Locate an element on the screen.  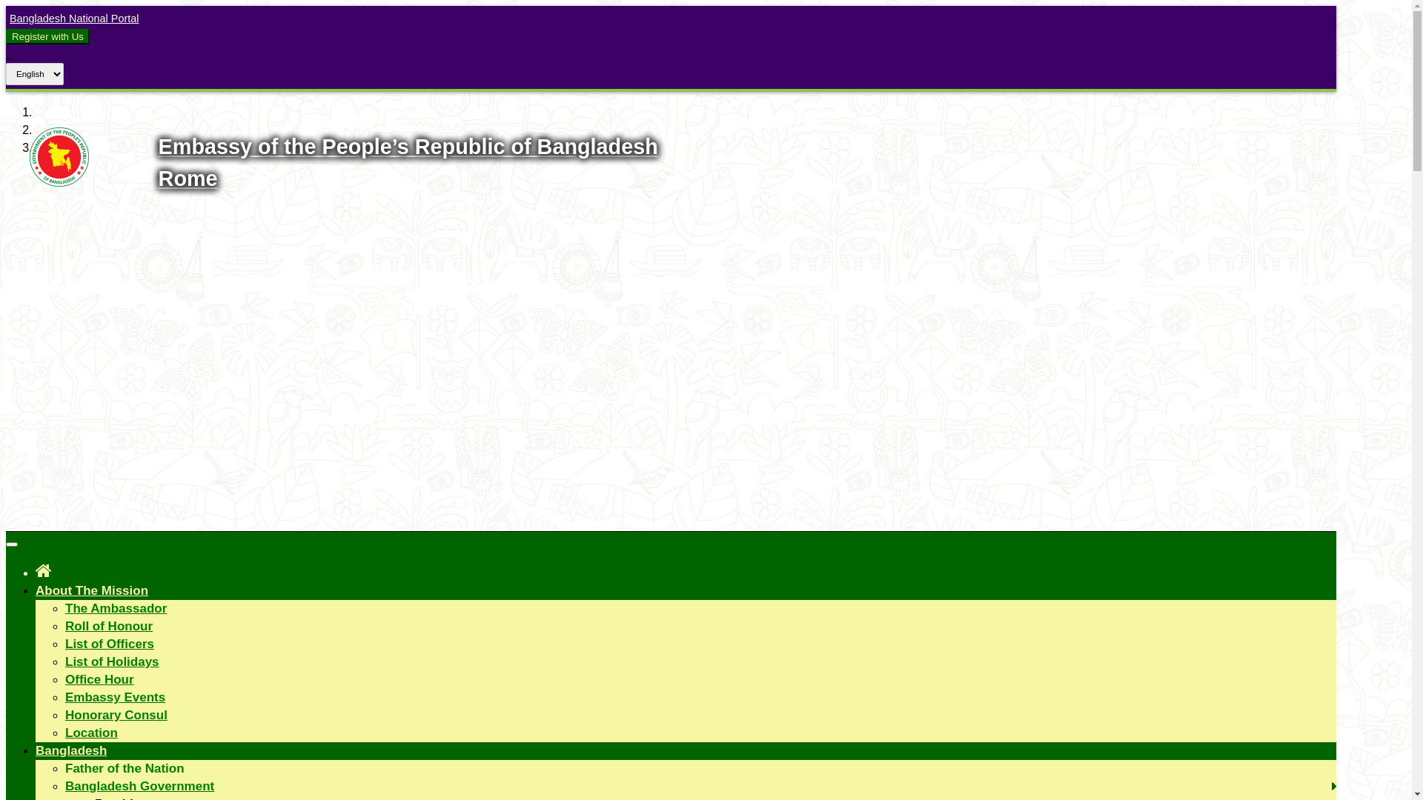
Location is located at coordinates (92, 733).